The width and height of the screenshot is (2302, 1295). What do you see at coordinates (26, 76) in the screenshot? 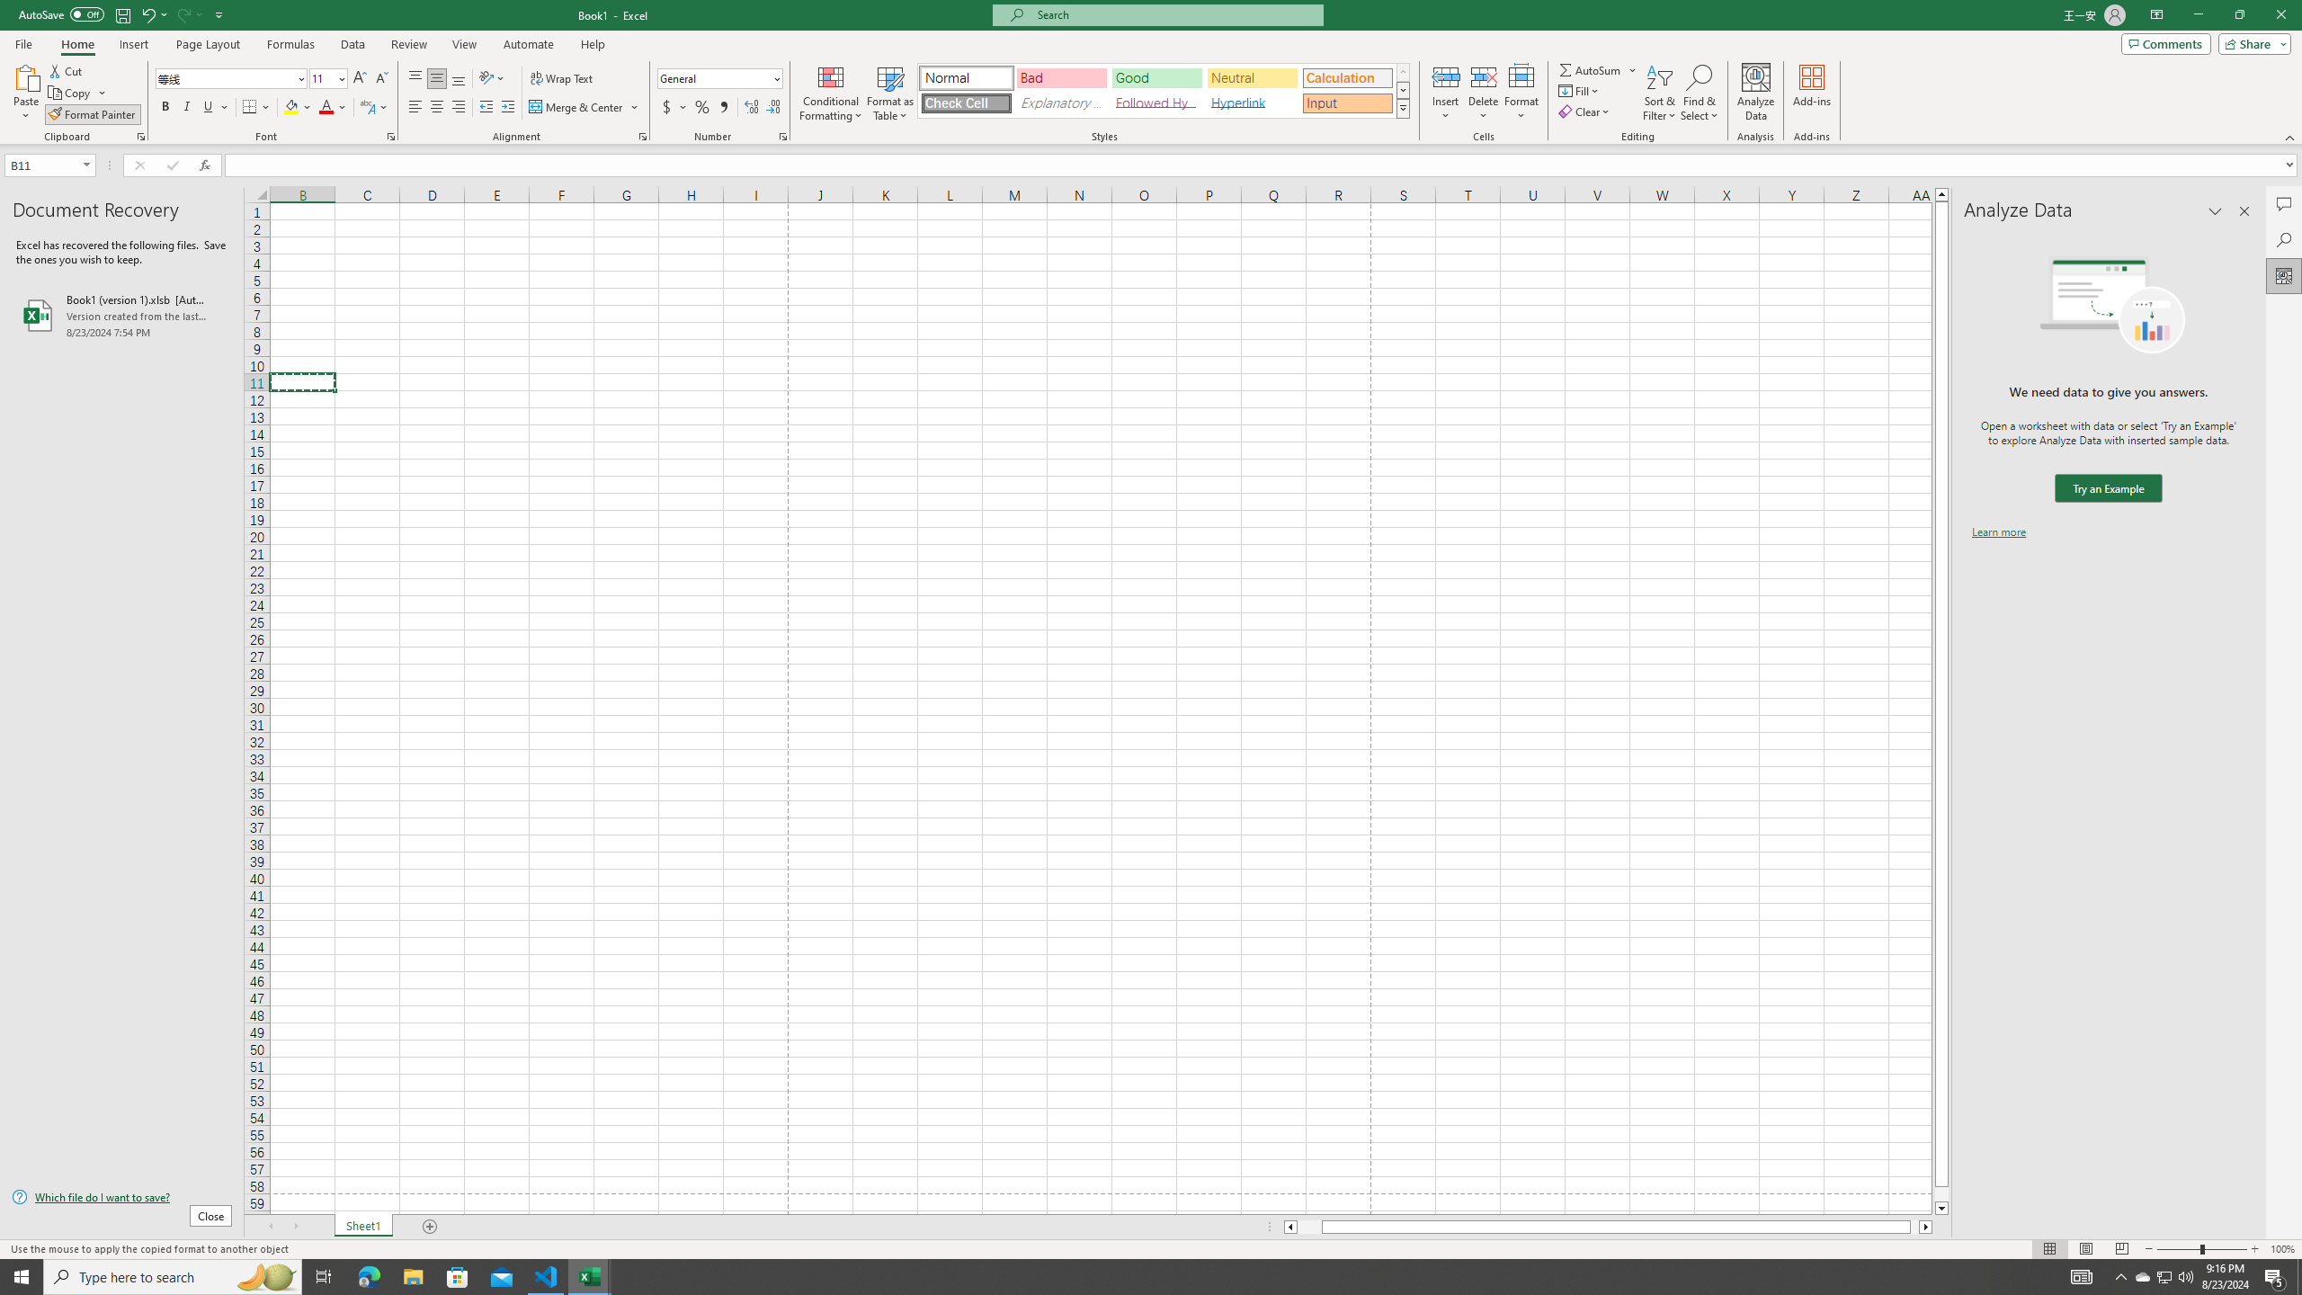
I see `Paste` at bounding box center [26, 76].